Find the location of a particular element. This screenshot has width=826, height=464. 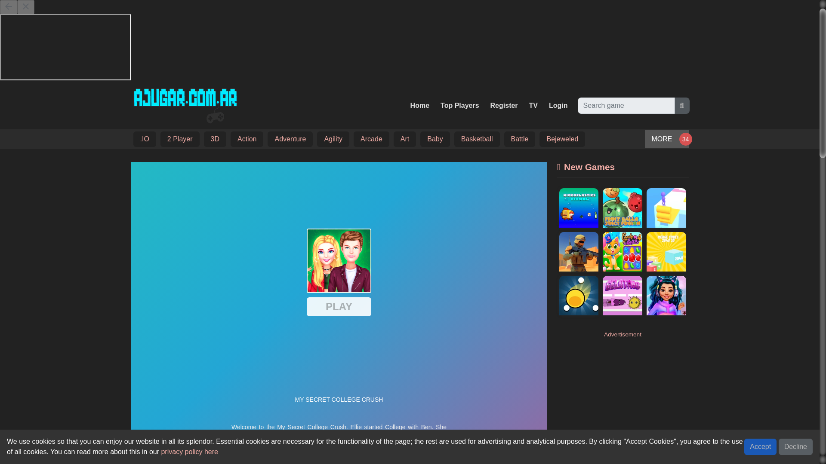

TV is located at coordinates (533, 105).